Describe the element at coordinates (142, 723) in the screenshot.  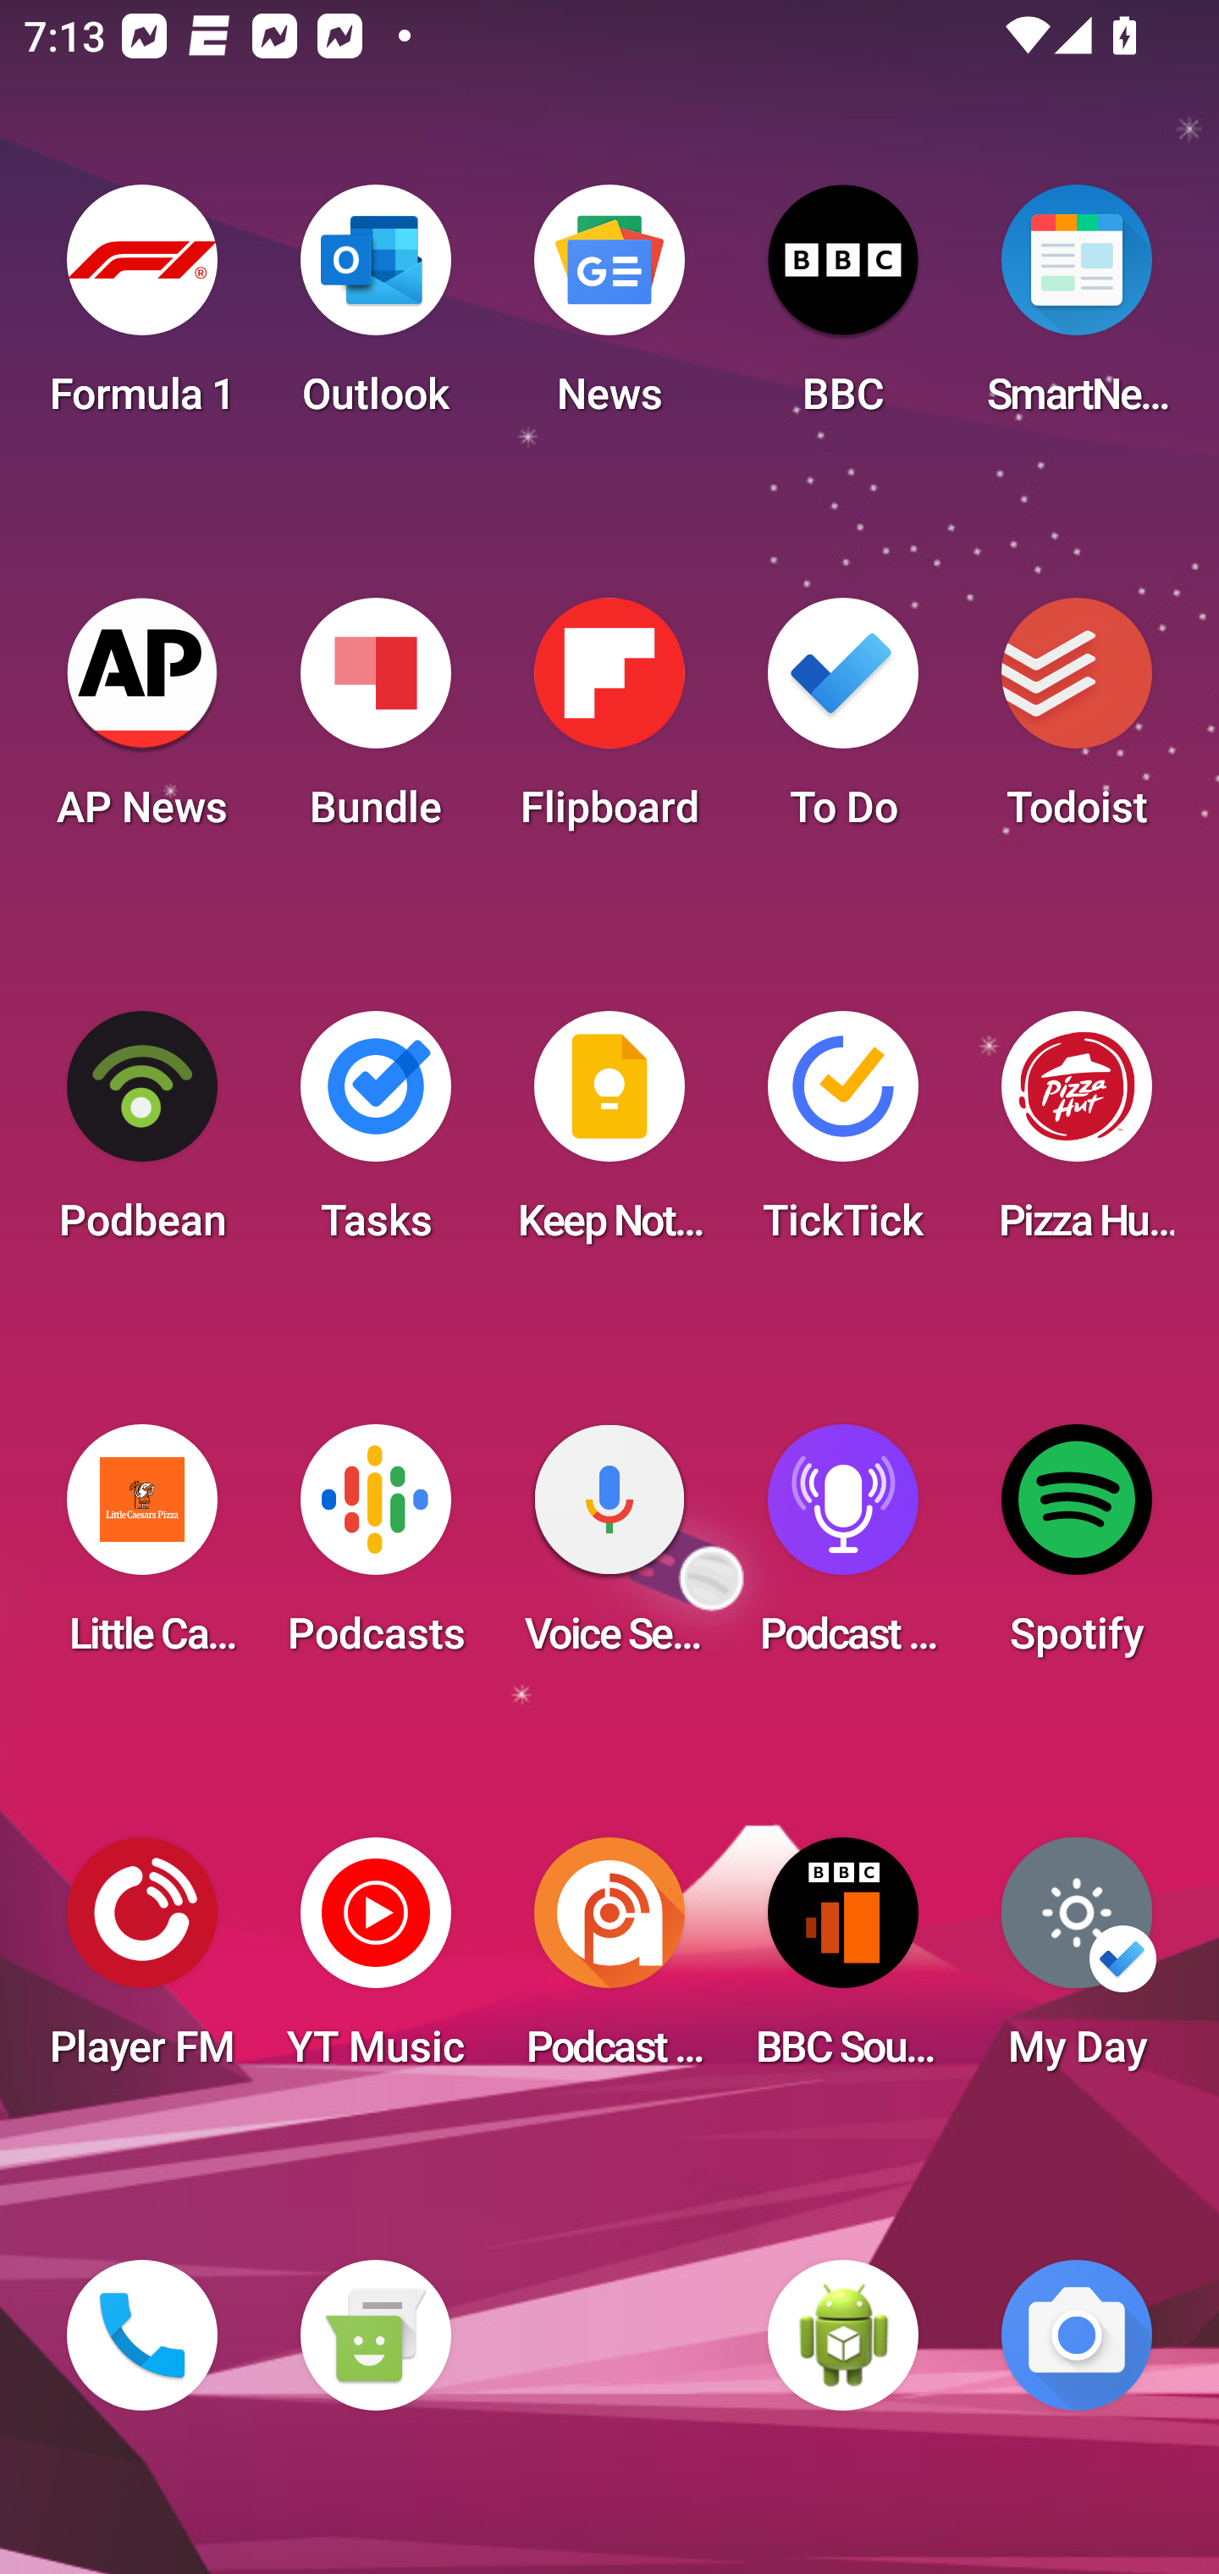
I see `AP News` at that location.